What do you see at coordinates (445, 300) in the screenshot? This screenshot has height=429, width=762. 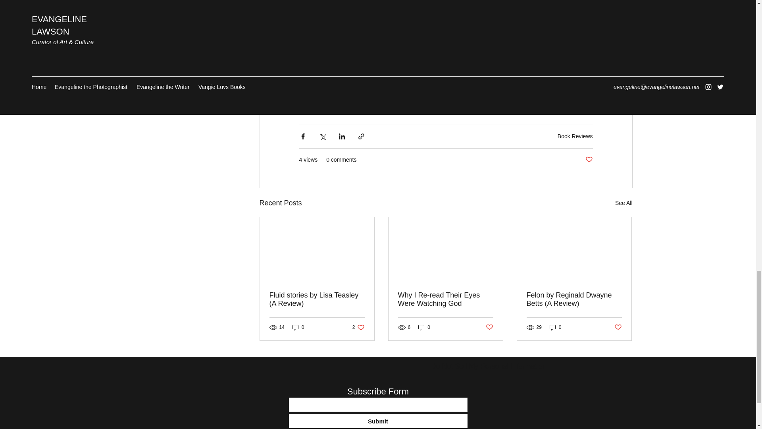 I see `Do Not Sell My Personal Information` at bounding box center [445, 300].